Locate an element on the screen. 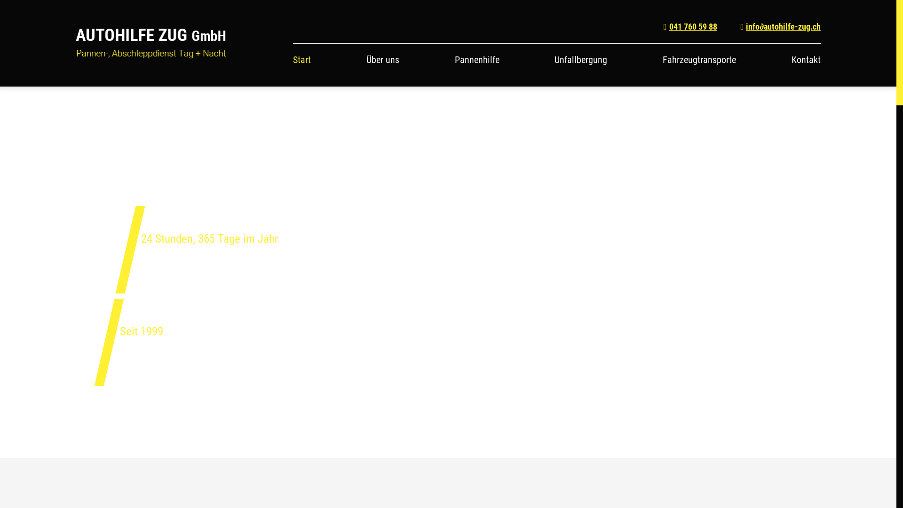 This screenshot has height=508, width=903. Unfallbergung is located at coordinates (581, 60).